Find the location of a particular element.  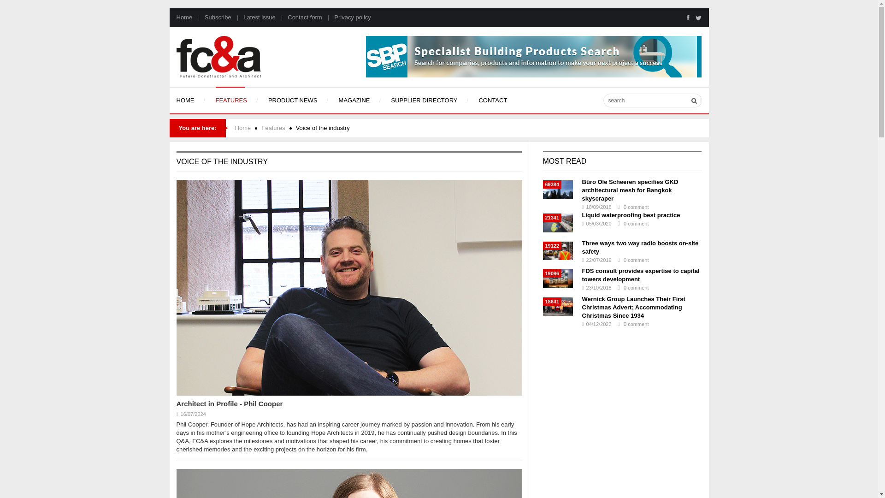

Subscribe is located at coordinates (212, 18).